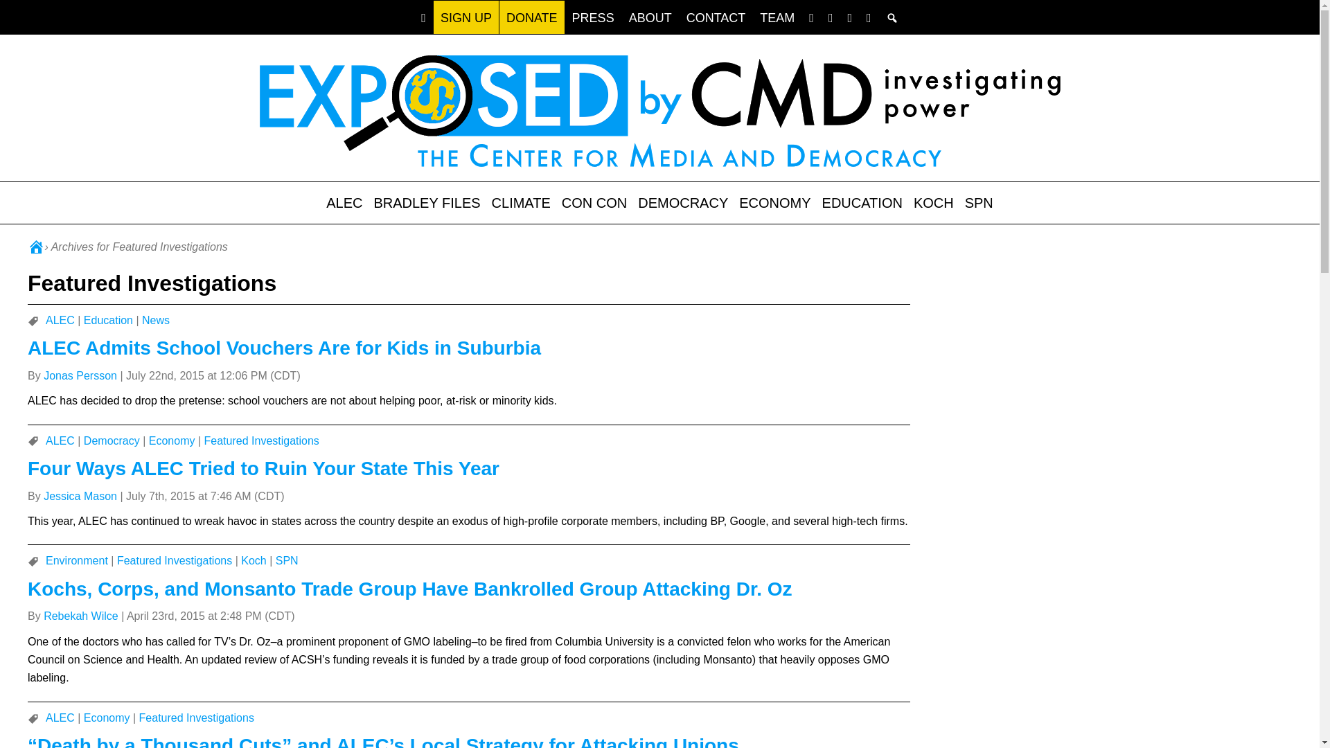 The image size is (1330, 748). Describe the element at coordinates (76, 560) in the screenshot. I see `Environment` at that location.